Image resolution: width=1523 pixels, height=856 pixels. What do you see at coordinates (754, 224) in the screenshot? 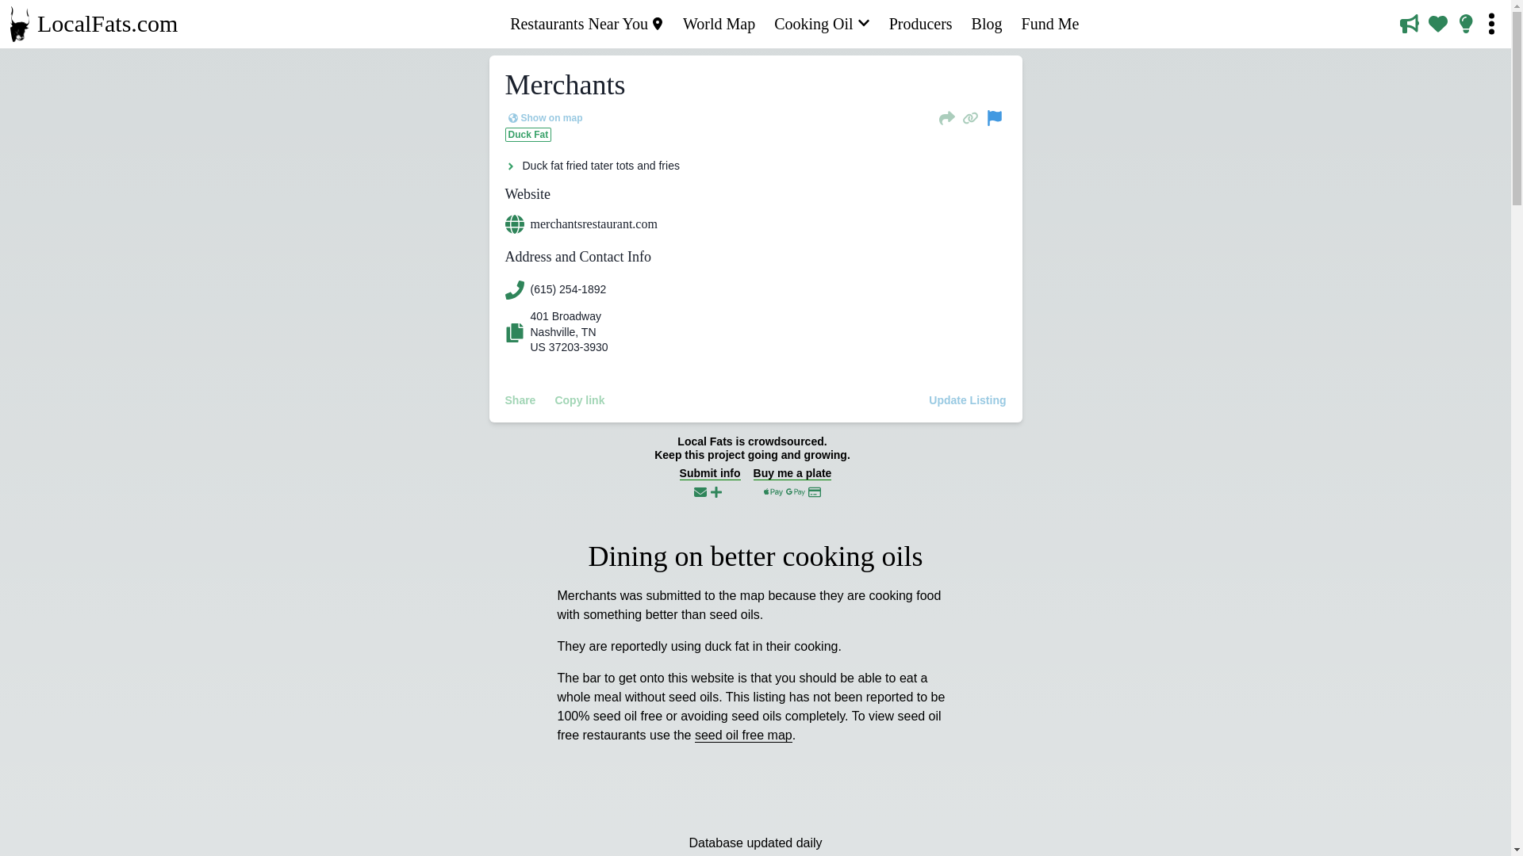
I see `merchantsrestaurant.com` at bounding box center [754, 224].